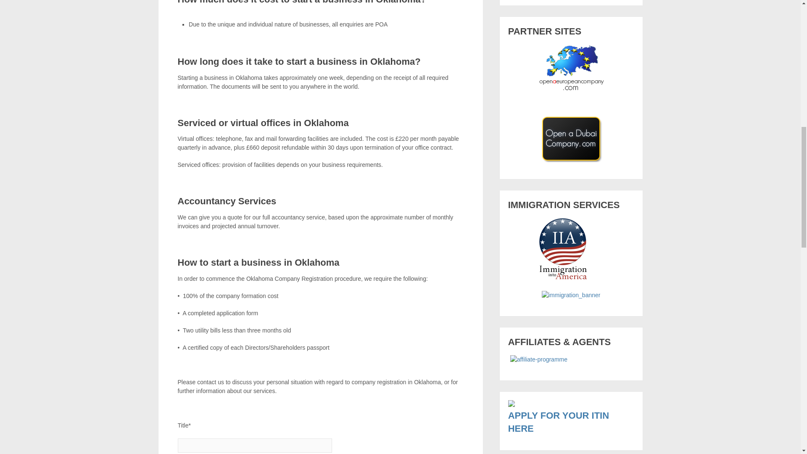 Image resolution: width=807 pixels, height=454 pixels. What do you see at coordinates (571, 67) in the screenshot?
I see `Open A European Company` at bounding box center [571, 67].